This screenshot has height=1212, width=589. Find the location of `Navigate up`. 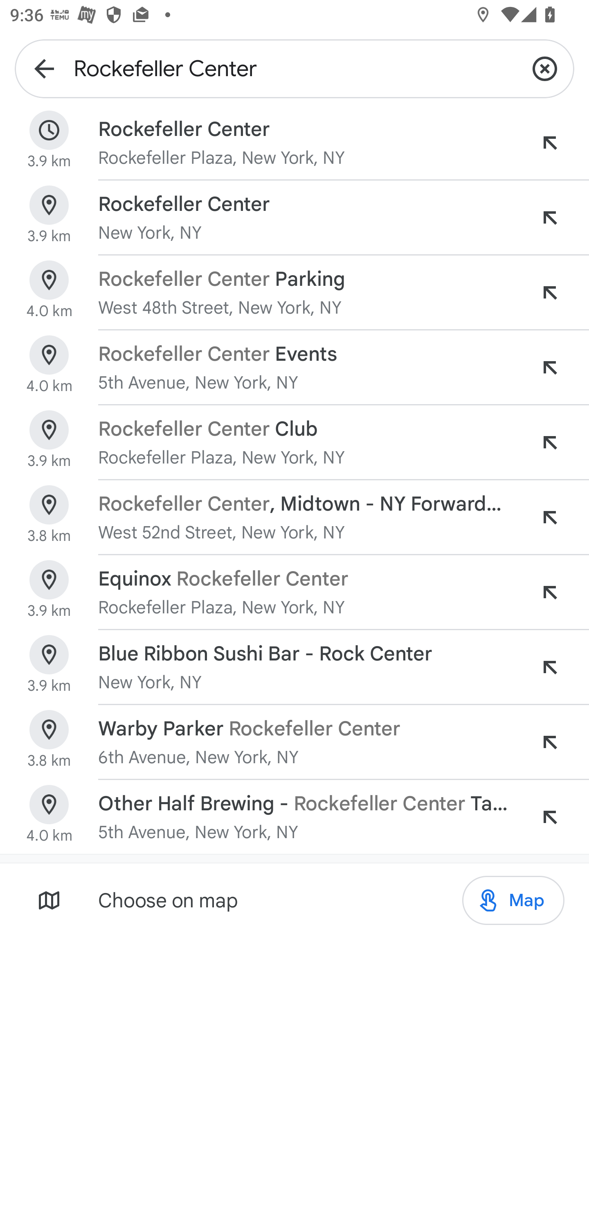

Navigate up is located at coordinates (44, 68).